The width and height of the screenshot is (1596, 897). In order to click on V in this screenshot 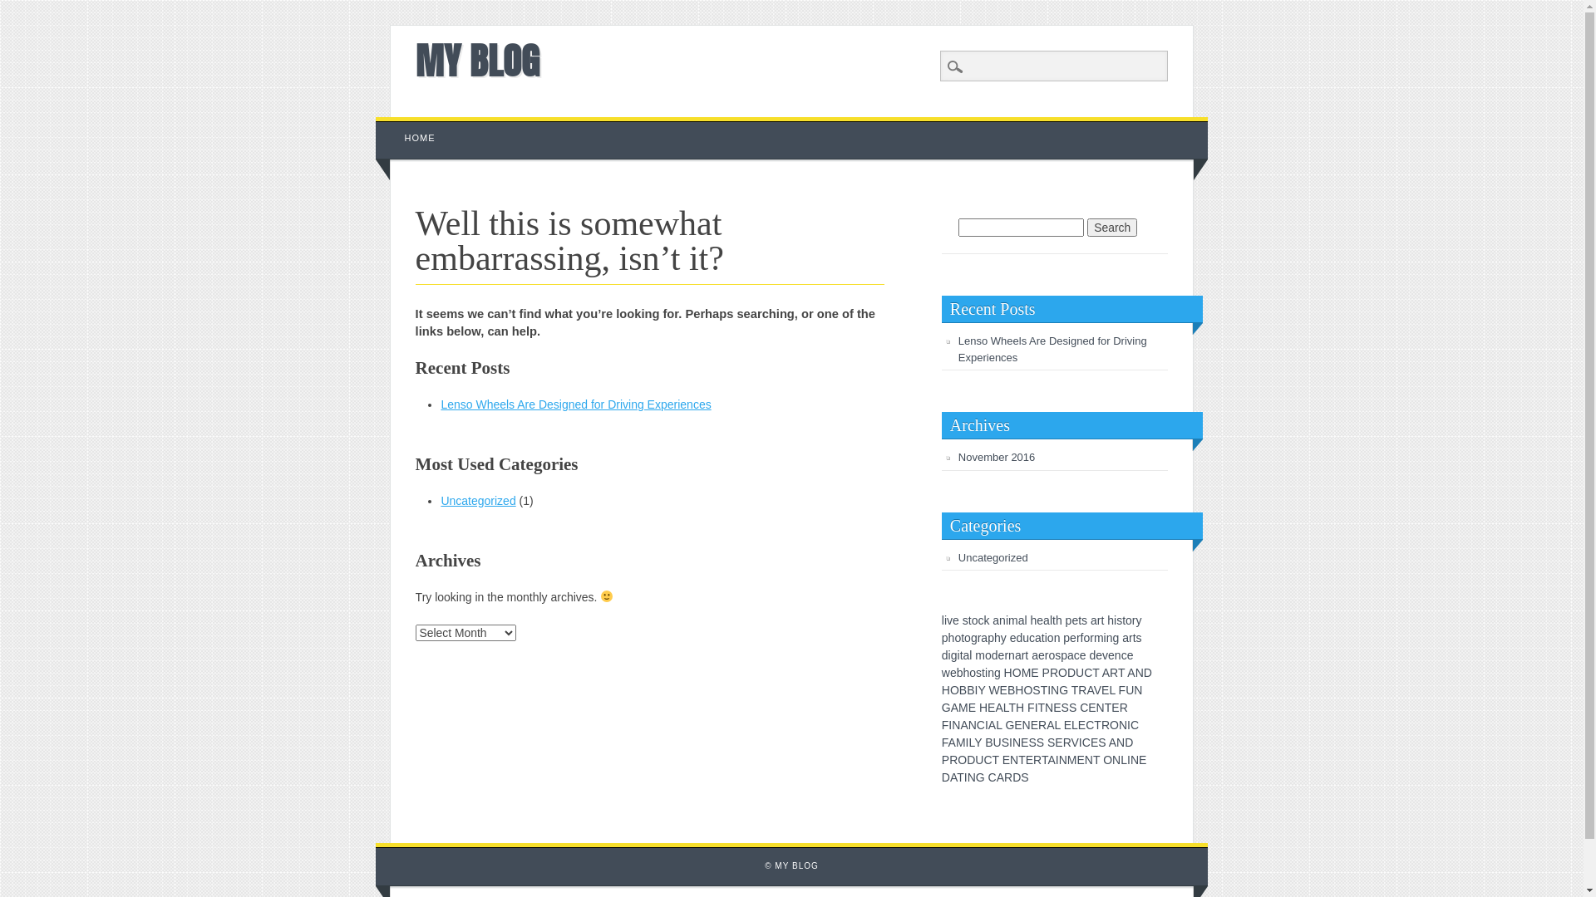, I will do `click(1076, 743)`.